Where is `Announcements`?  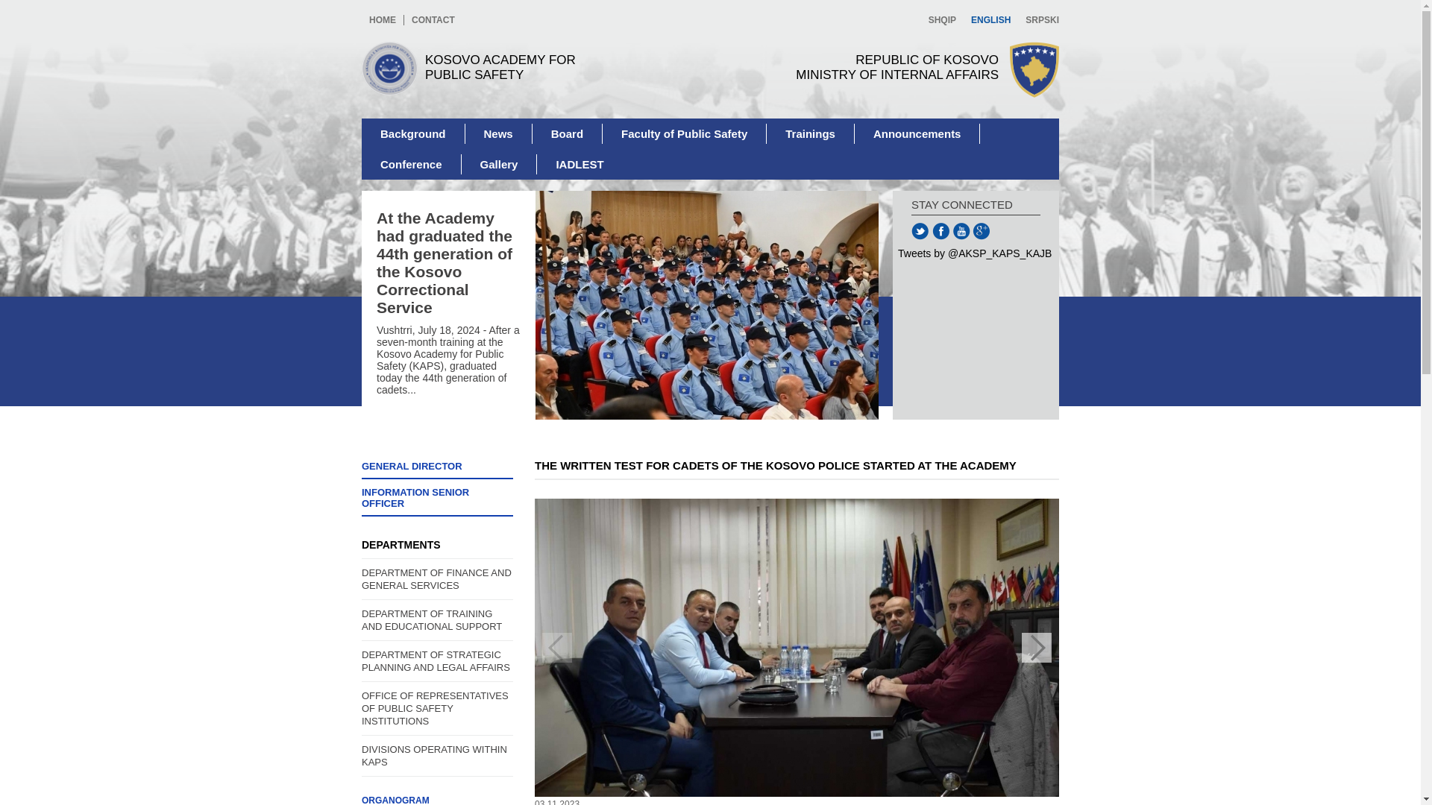
Announcements is located at coordinates (437, 470).